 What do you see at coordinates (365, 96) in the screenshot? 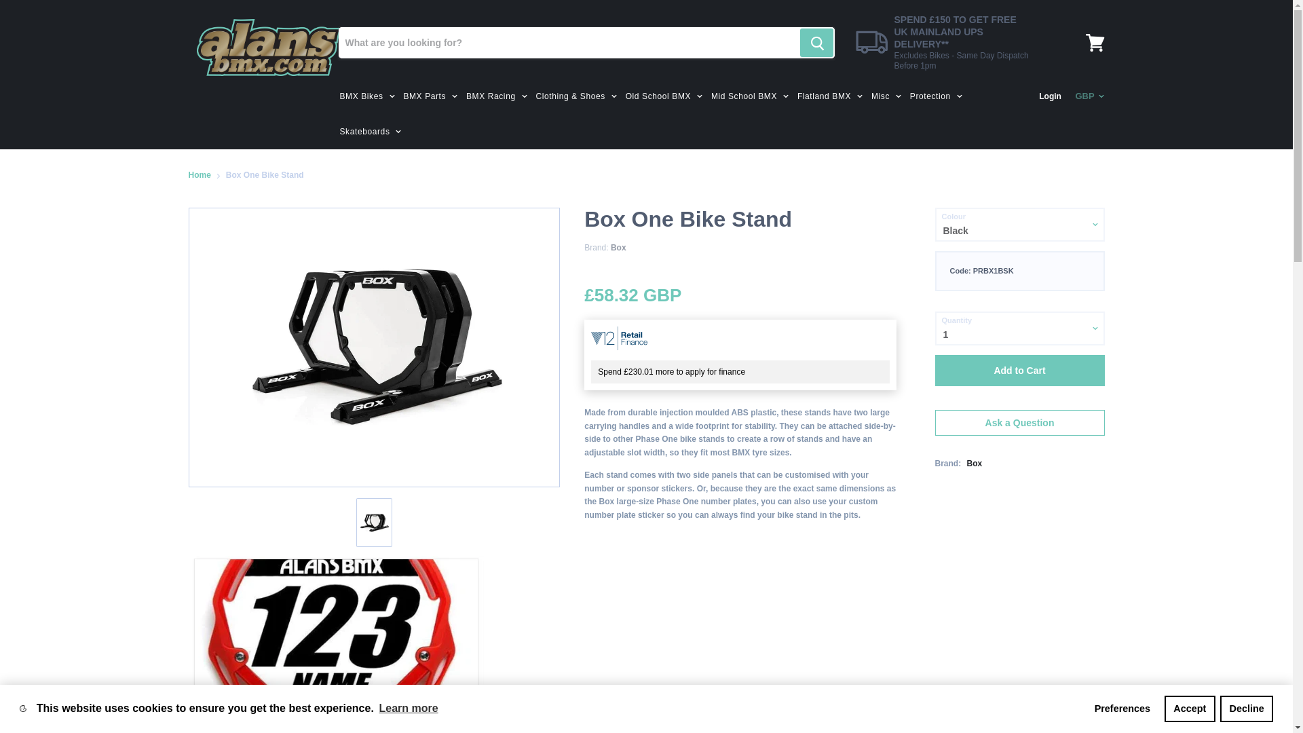
I see `BMX Bikes` at bounding box center [365, 96].